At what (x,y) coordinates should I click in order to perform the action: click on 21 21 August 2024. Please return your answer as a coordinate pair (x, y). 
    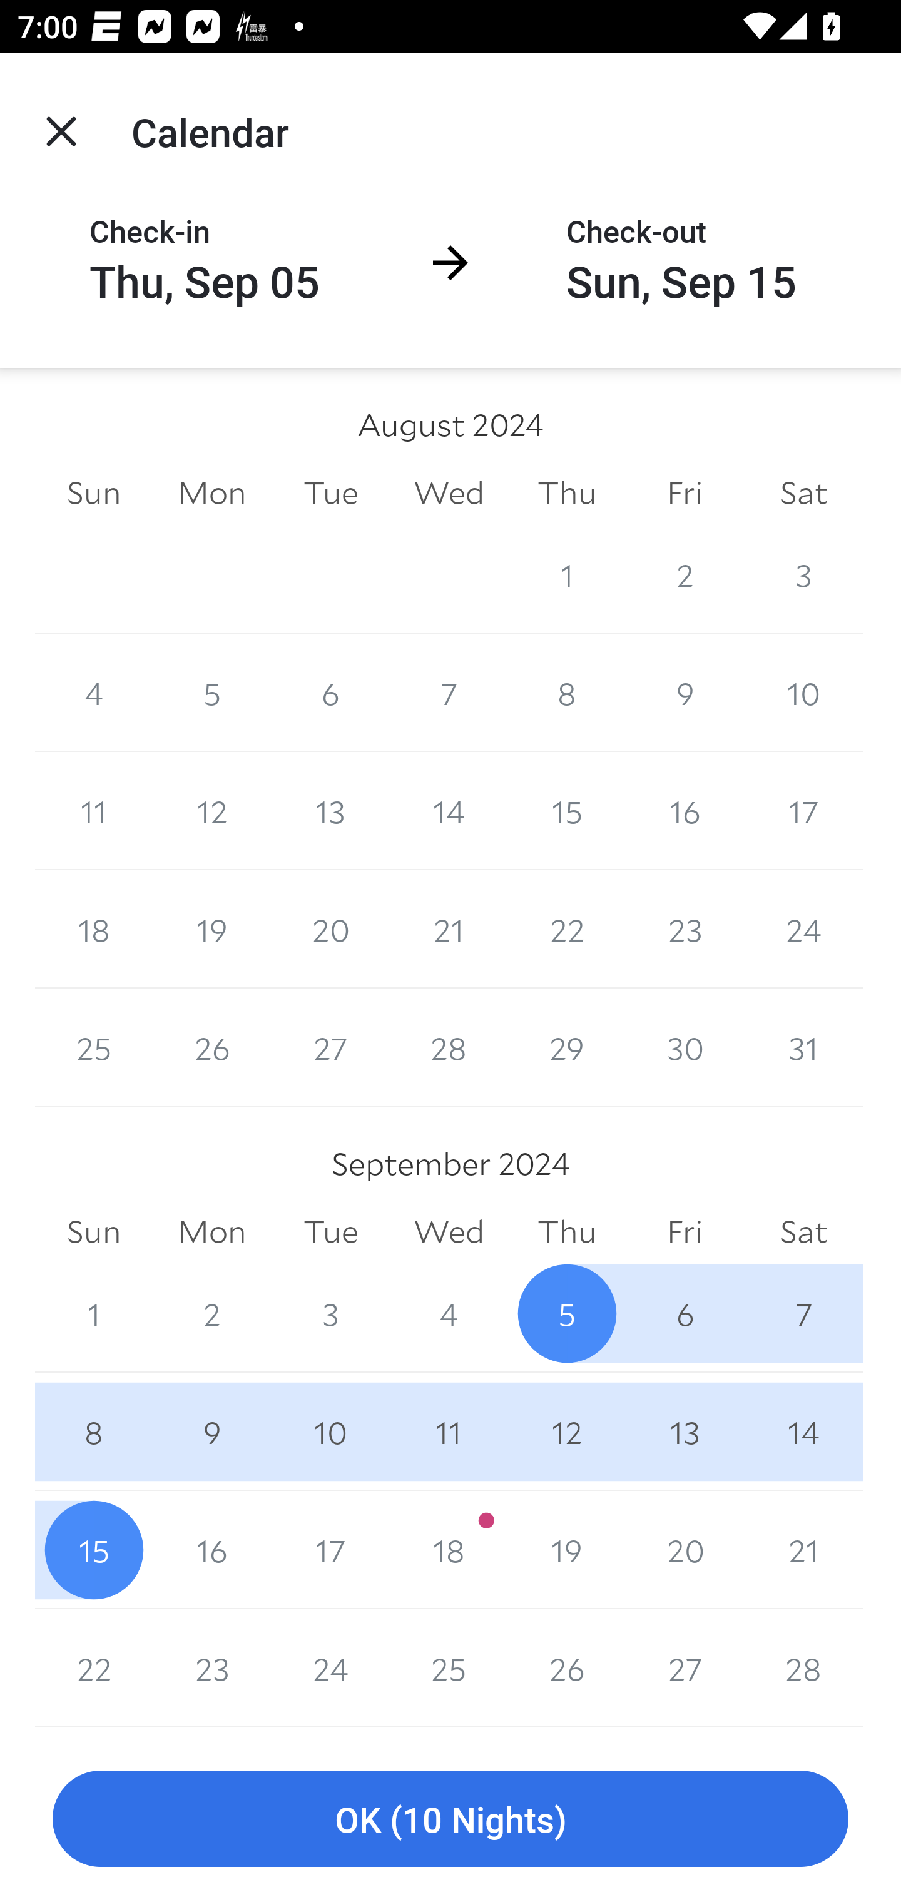
    Looking at the image, I should click on (449, 930).